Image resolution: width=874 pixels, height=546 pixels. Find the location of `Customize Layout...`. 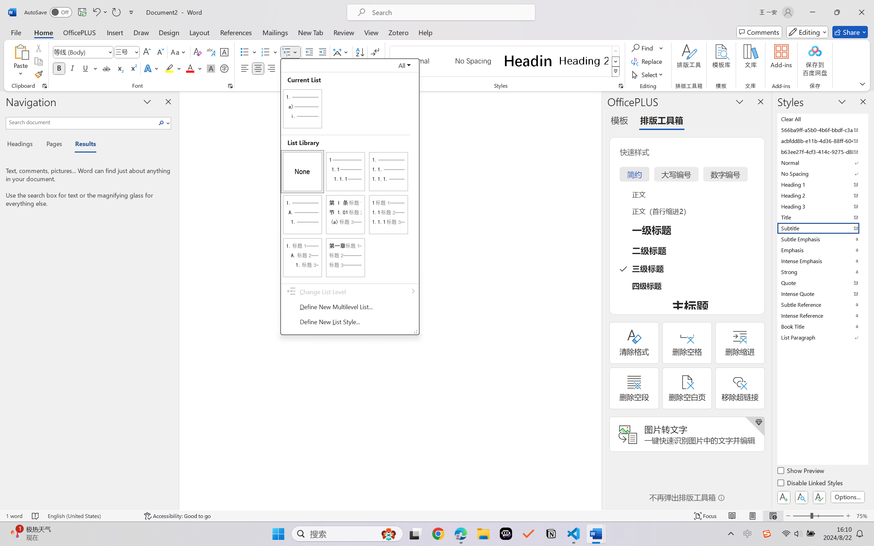

Customize Layout... is located at coordinates (822, 6).